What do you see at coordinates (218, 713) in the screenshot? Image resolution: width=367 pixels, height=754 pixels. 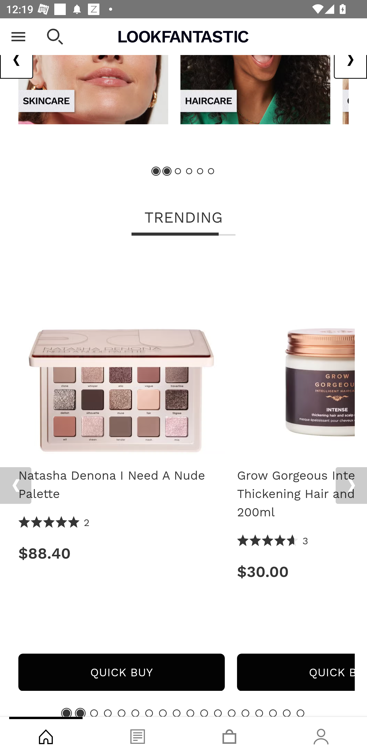 I see `Slide 12` at bounding box center [218, 713].